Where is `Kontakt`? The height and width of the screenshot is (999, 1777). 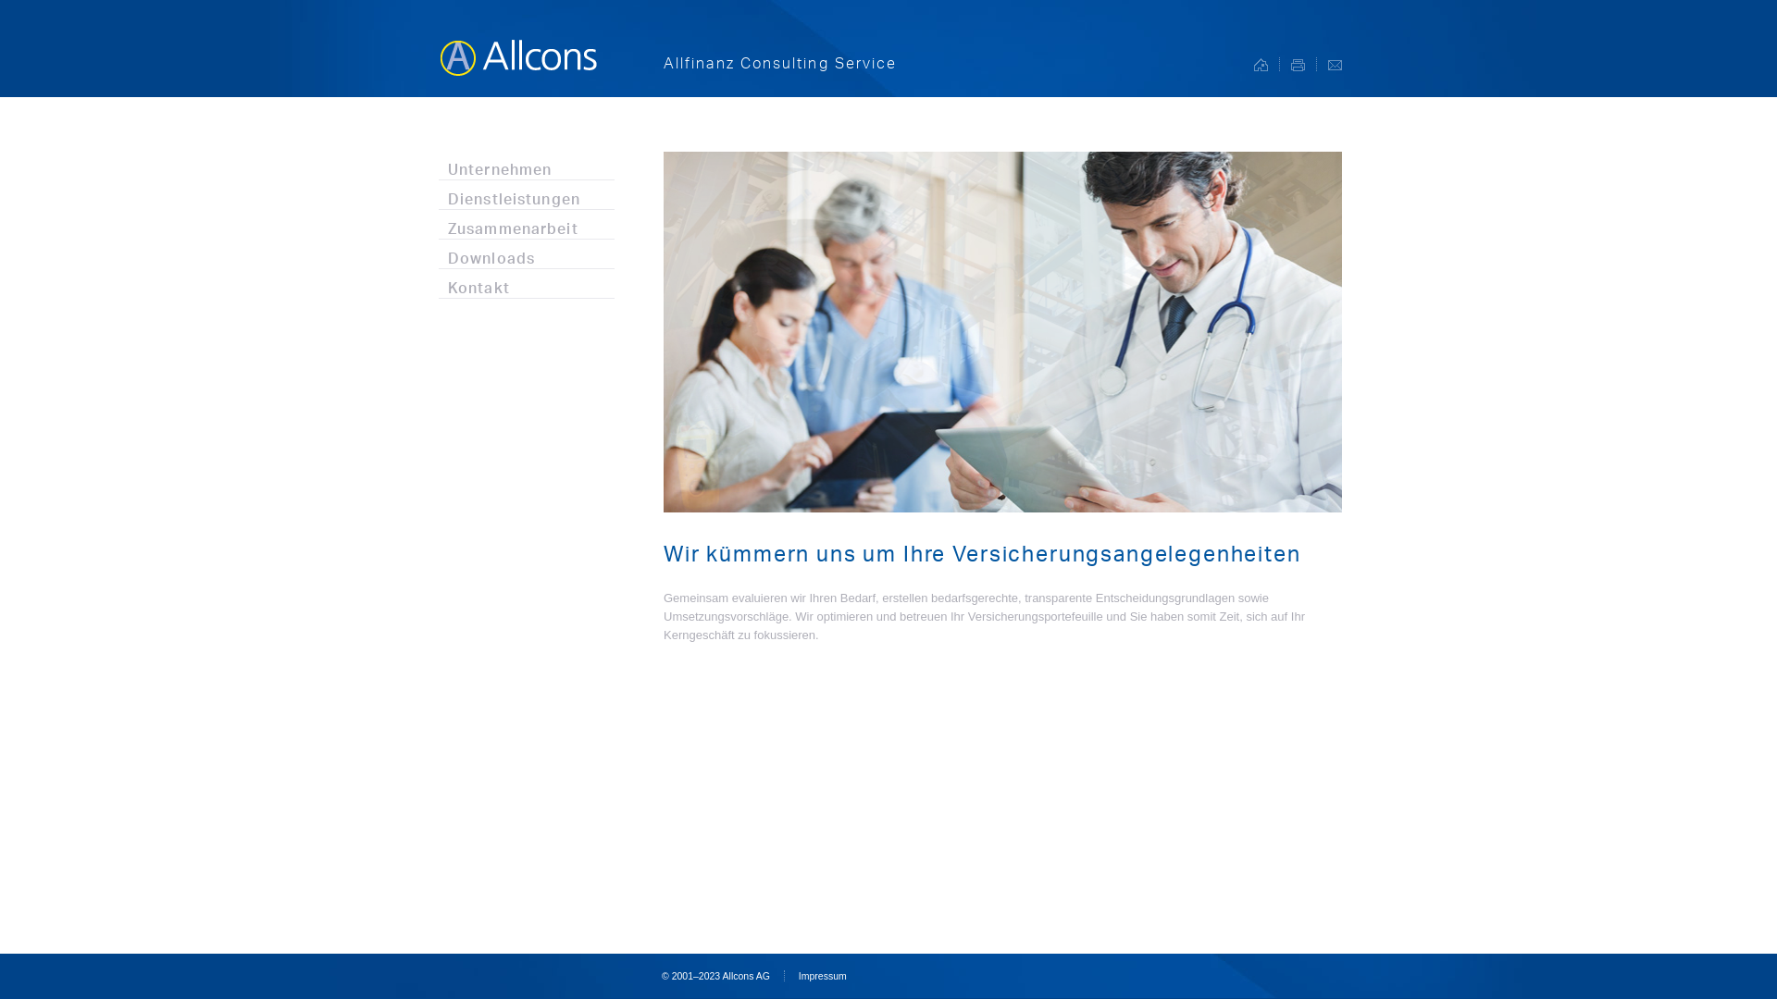 Kontakt is located at coordinates (527, 283).